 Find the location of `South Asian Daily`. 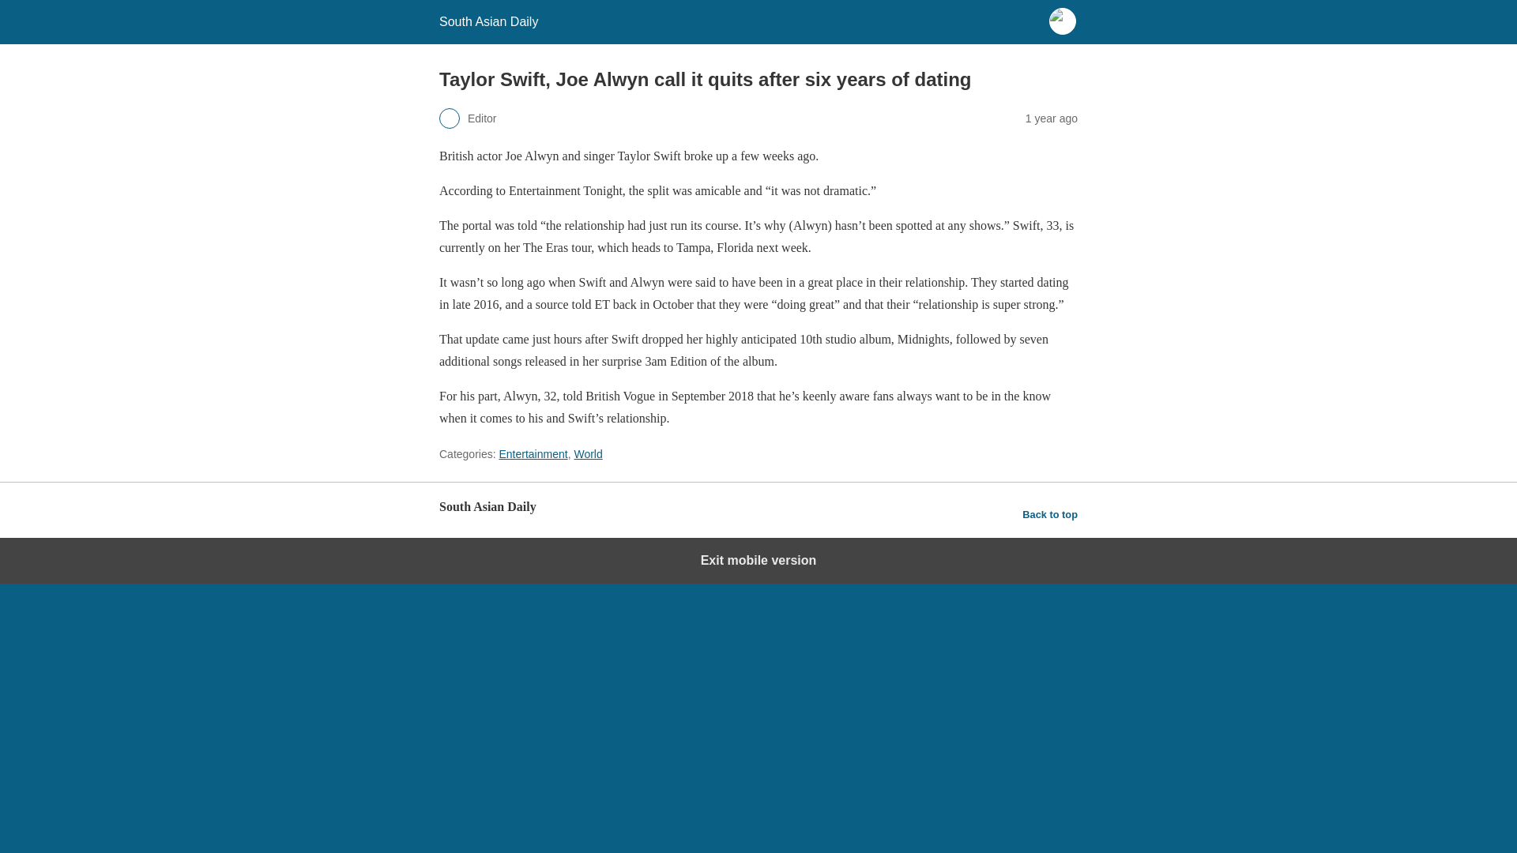

South Asian Daily is located at coordinates (488, 21).